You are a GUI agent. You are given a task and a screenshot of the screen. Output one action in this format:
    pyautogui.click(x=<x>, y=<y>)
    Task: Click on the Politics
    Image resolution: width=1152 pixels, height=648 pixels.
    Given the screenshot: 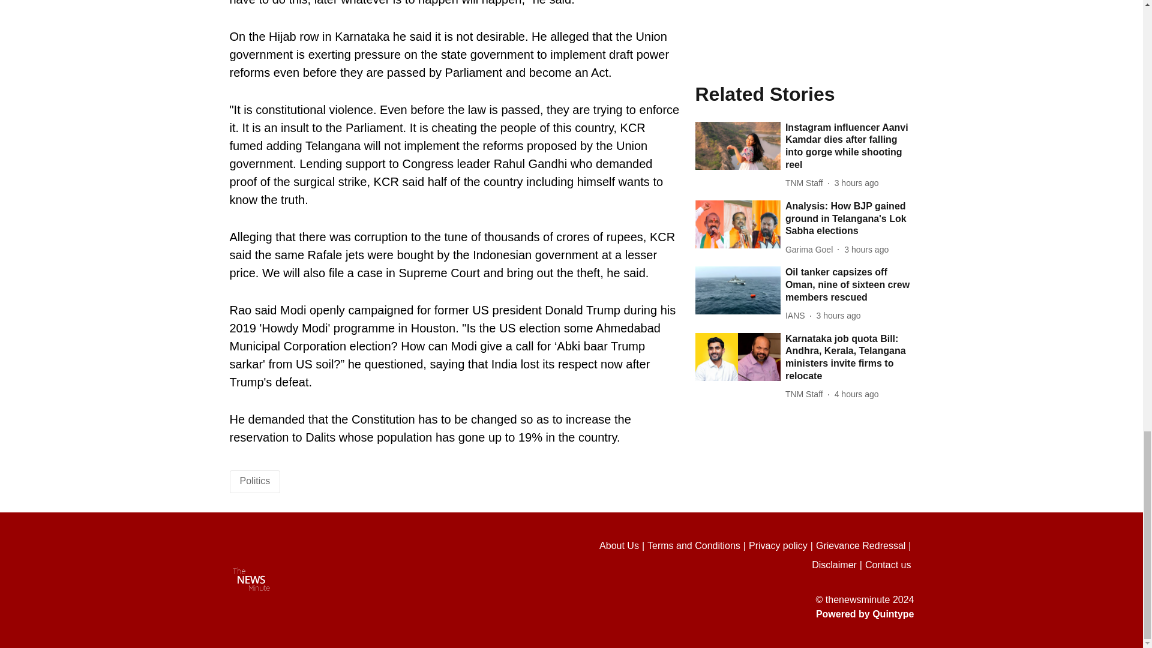 What is the action you would take?
    pyautogui.click(x=255, y=481)
    